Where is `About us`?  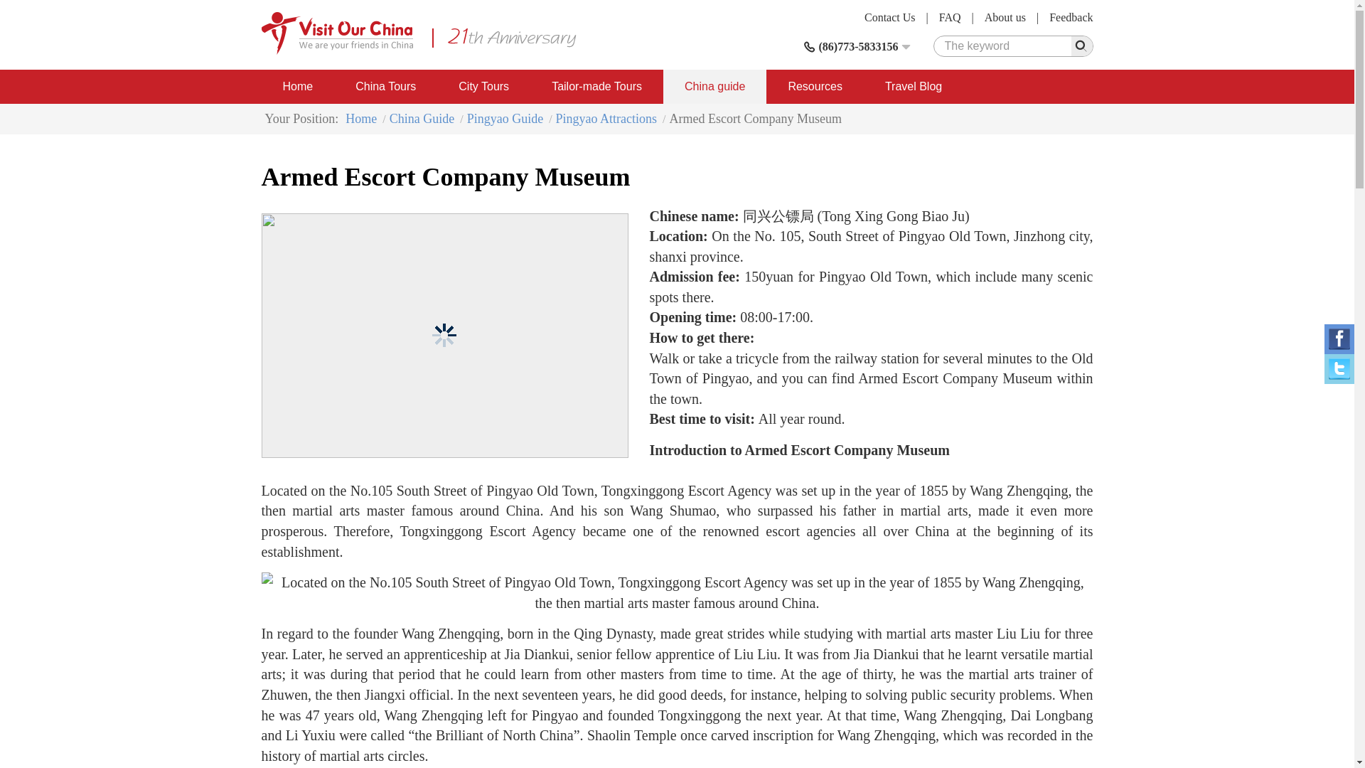 About us is located at coordinates (1005, 17).